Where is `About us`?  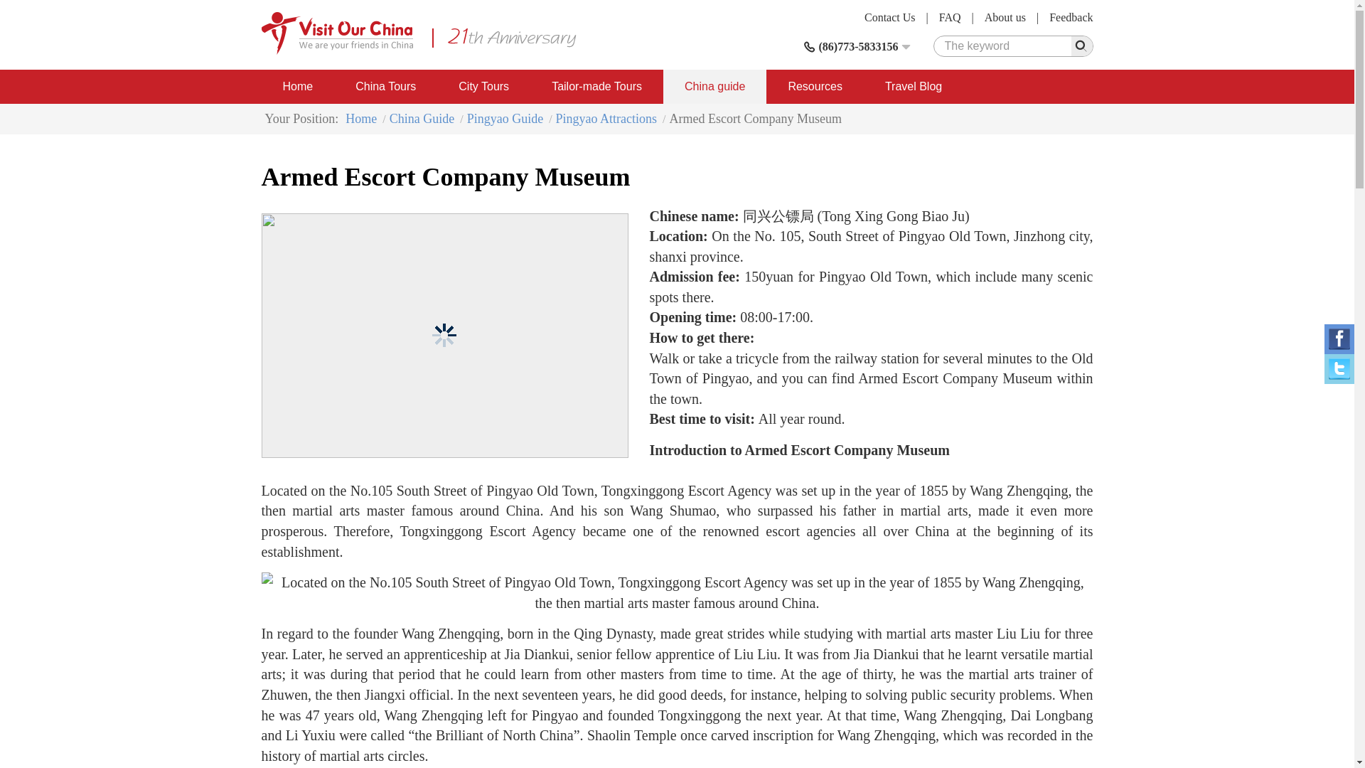 About us is located at coordinates (1005, 17).